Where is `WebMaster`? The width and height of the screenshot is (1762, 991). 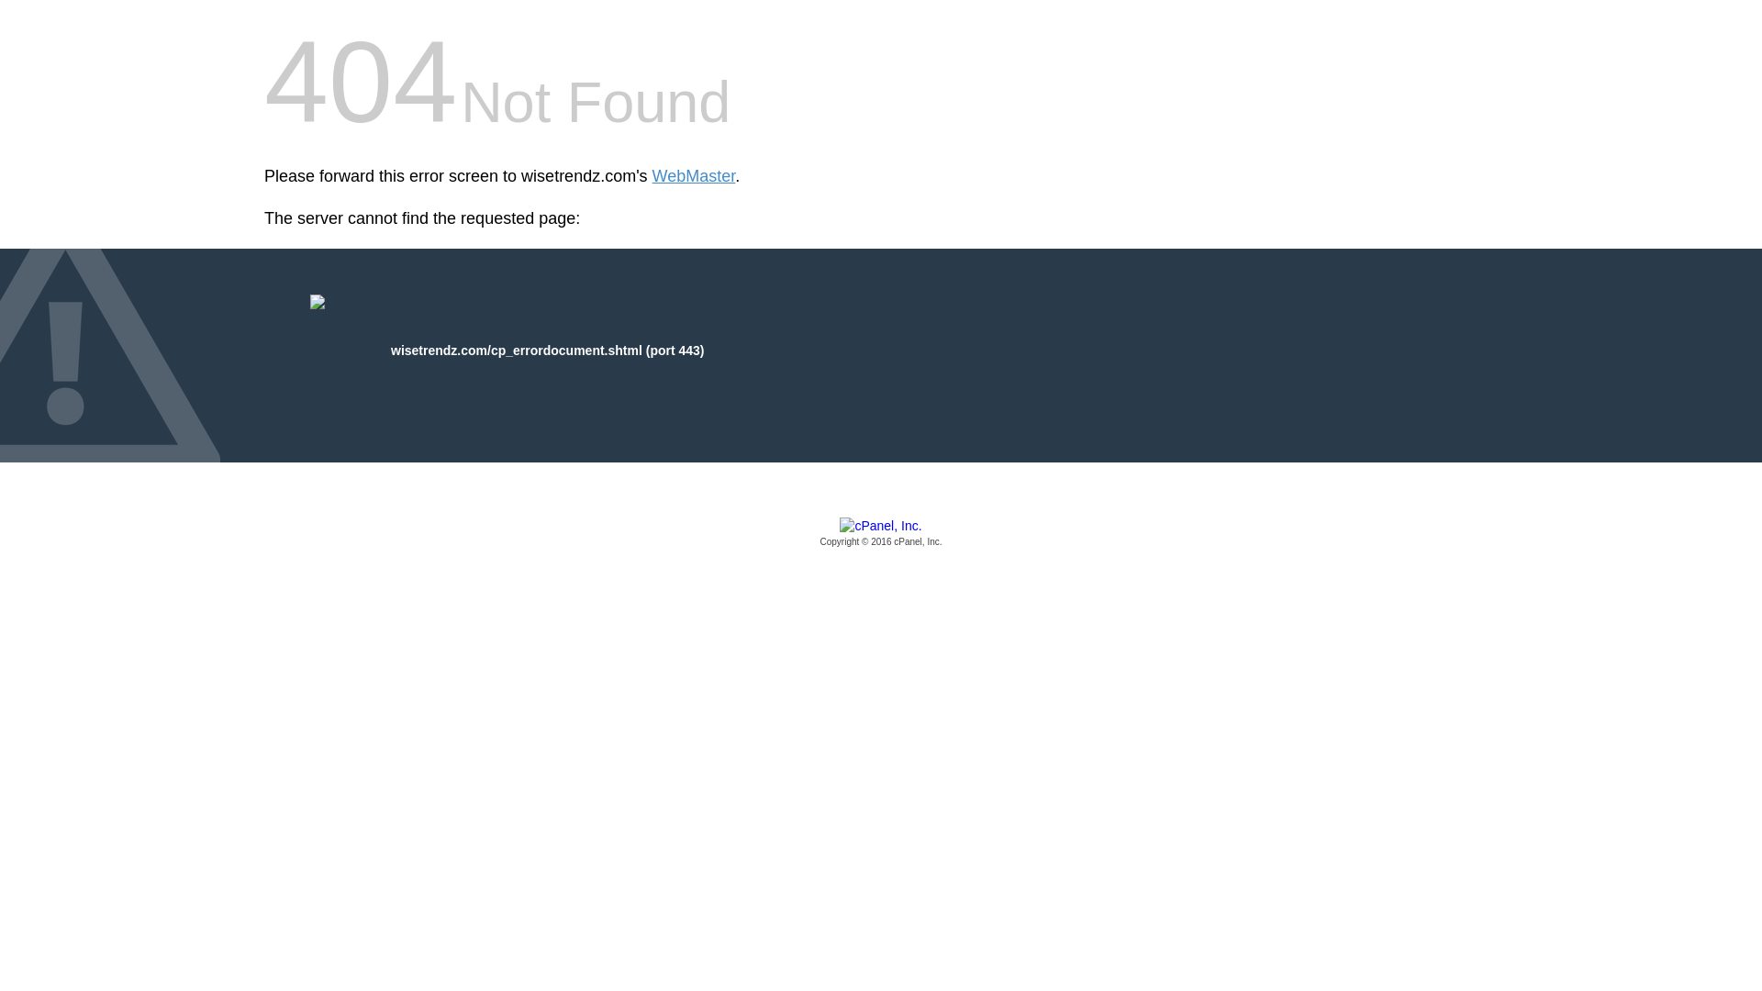 WebMaster is located at coordinates (694, 176).